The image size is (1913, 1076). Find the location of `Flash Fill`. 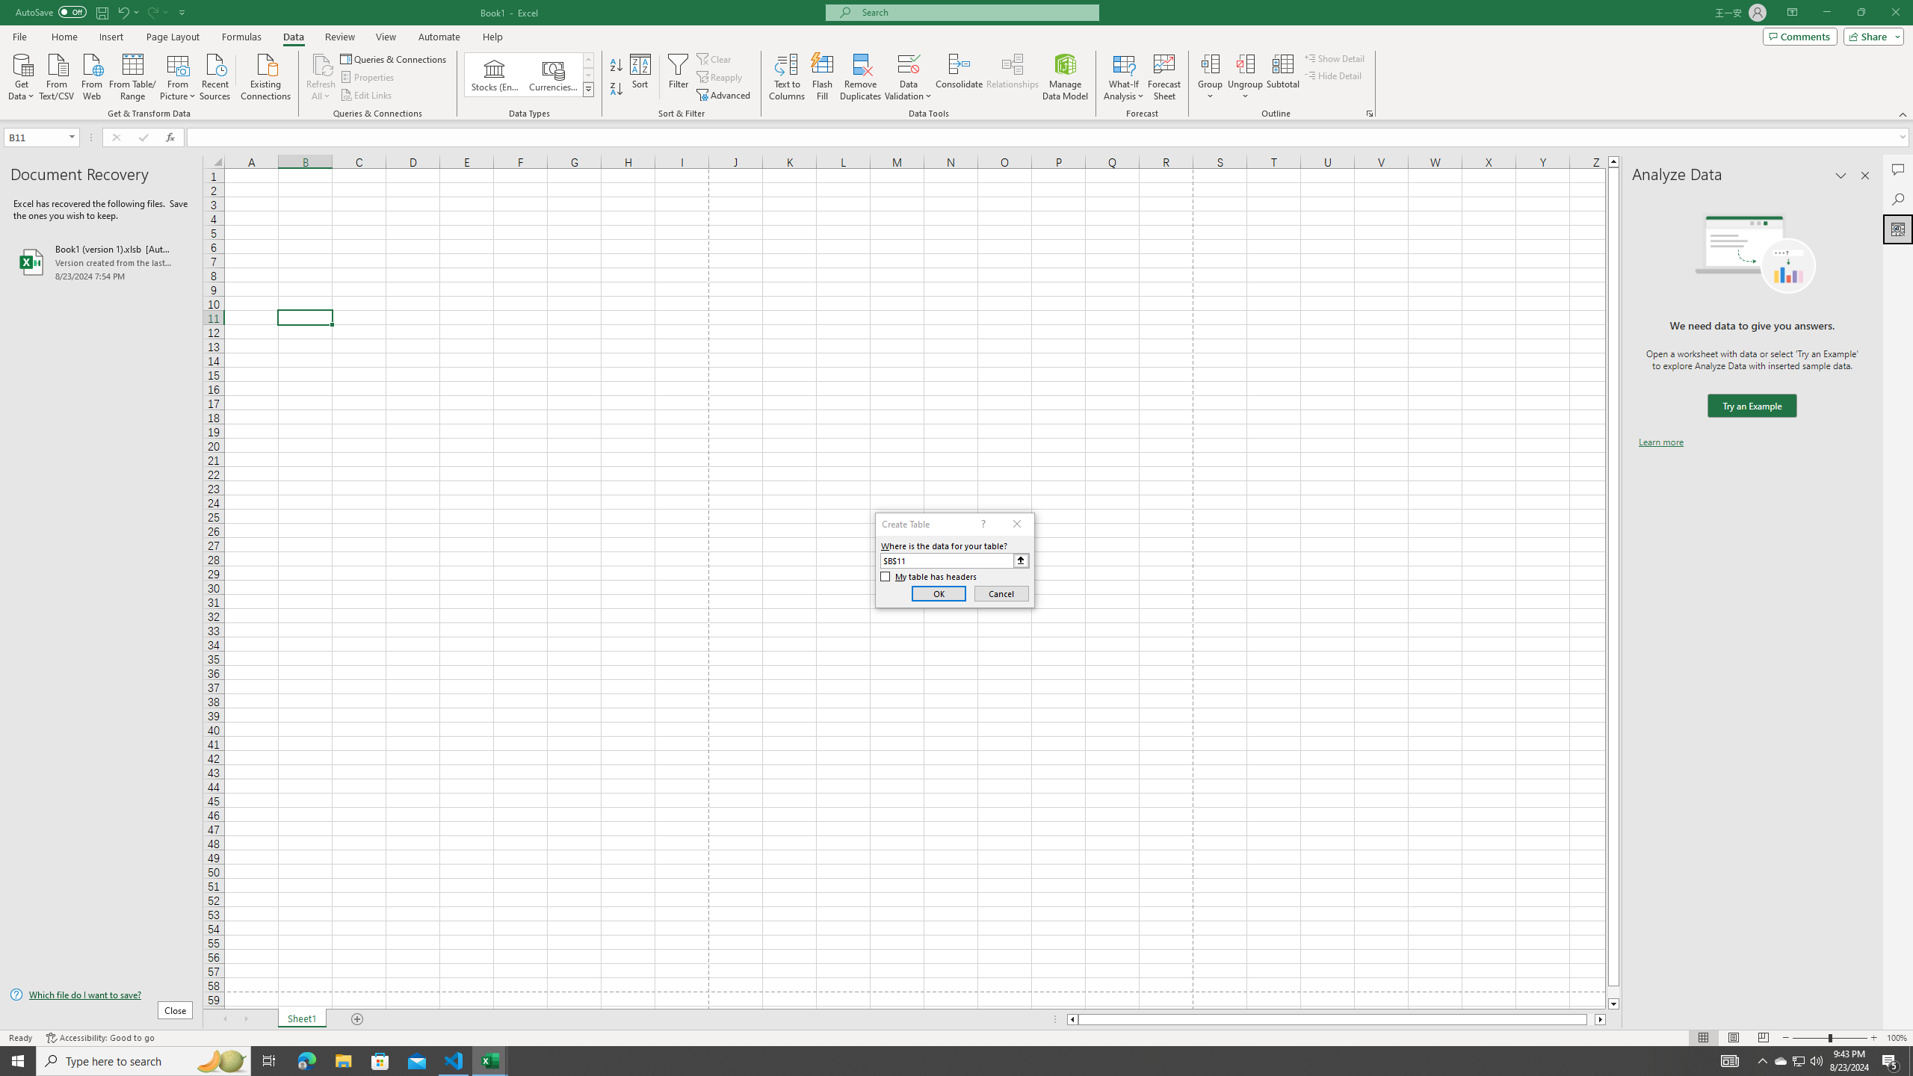

Flash Fill is located at coordinates (822, 77).